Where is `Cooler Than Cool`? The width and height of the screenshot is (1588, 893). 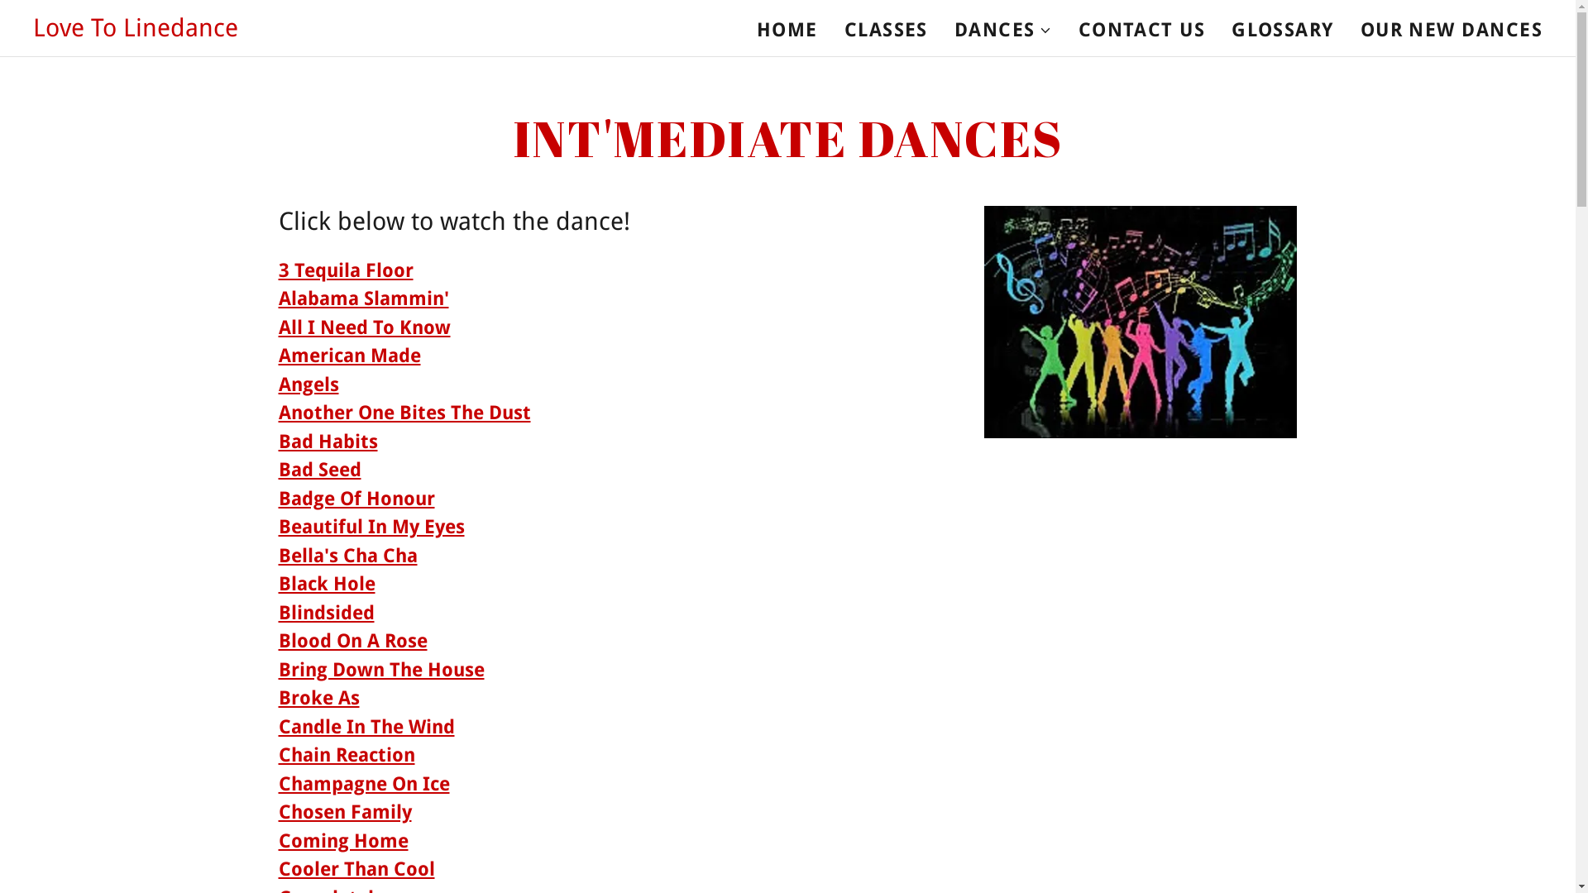
Cooler Than Cool is located at coordinates (356, 870).